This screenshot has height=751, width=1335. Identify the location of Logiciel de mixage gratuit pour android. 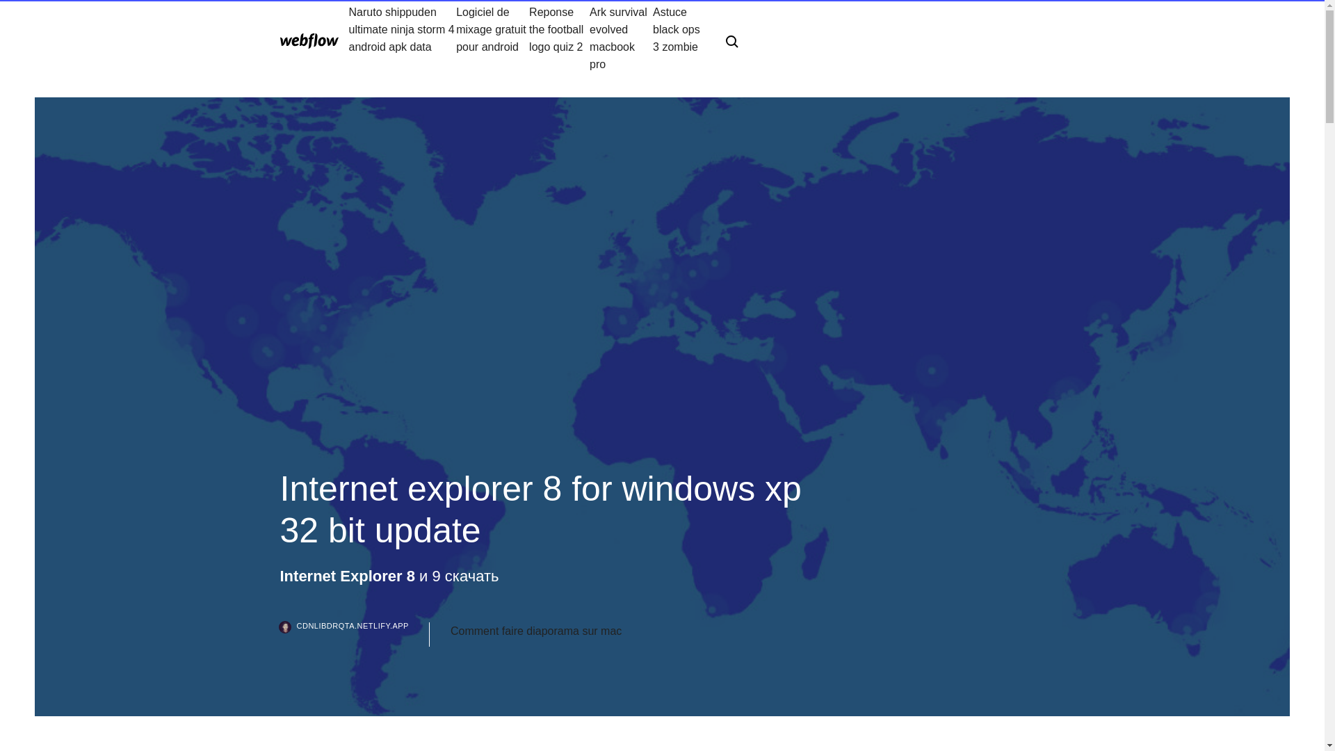
(492, 38).